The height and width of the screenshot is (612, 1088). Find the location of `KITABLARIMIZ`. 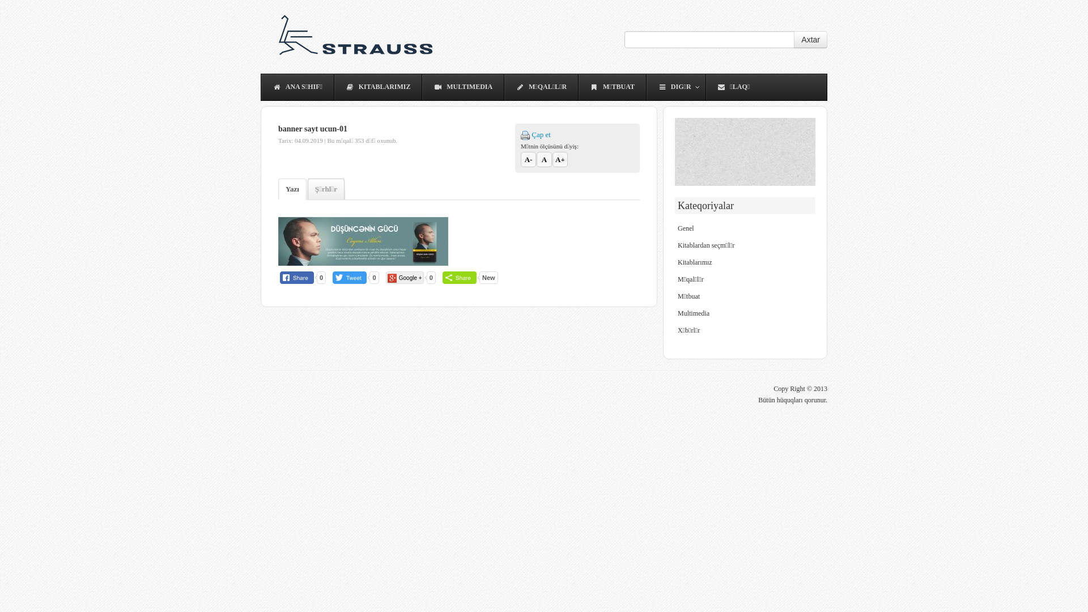

KITABLARIMIZ is located at coordinates (378, 87).